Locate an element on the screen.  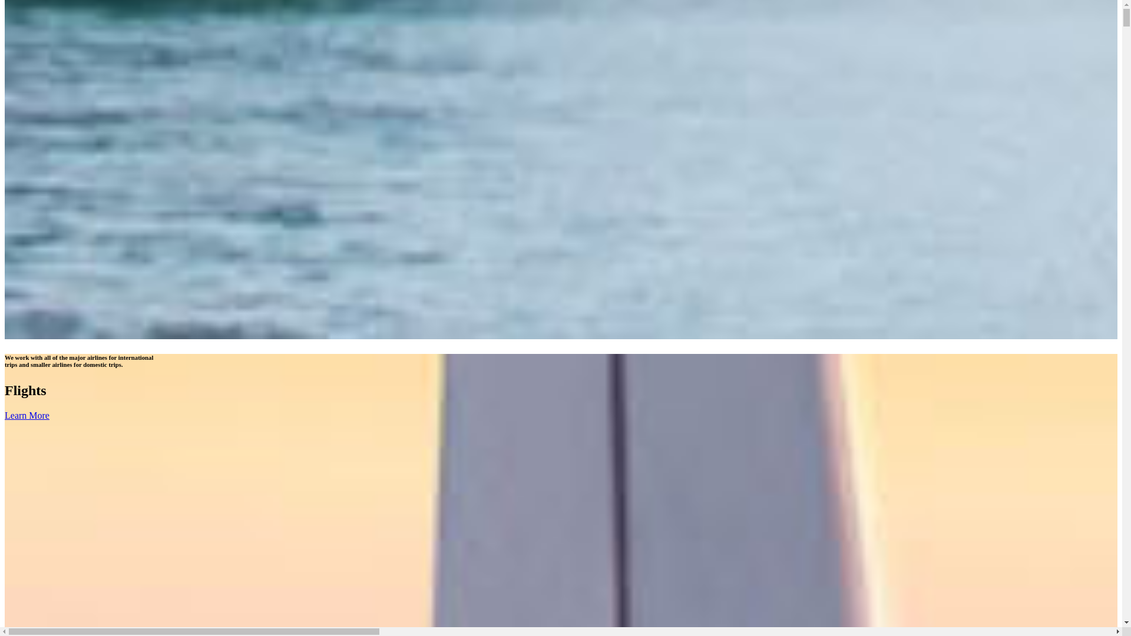
+61 478 076 090 is located at coordinates (60, 88).